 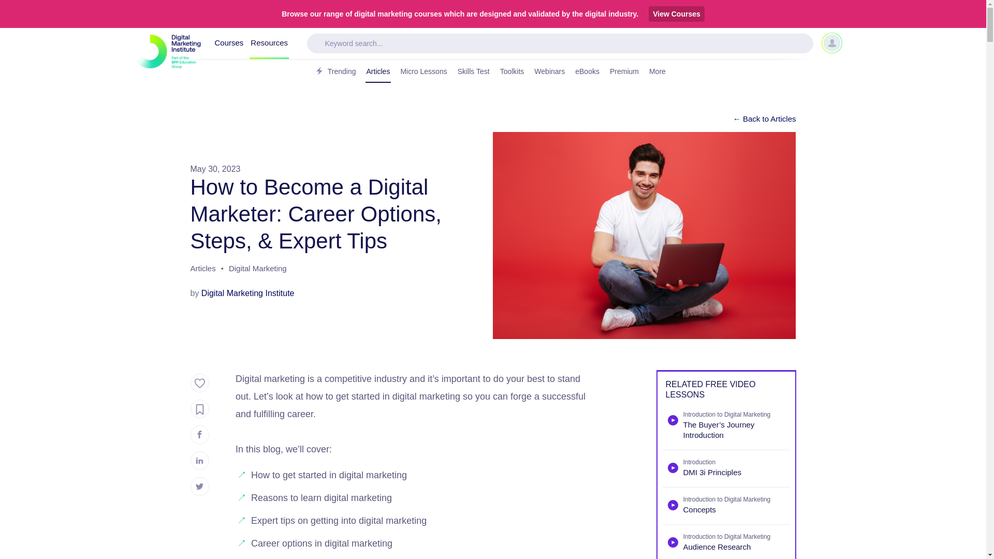 I want to click on Toolkits, so click(x=512, y=71).